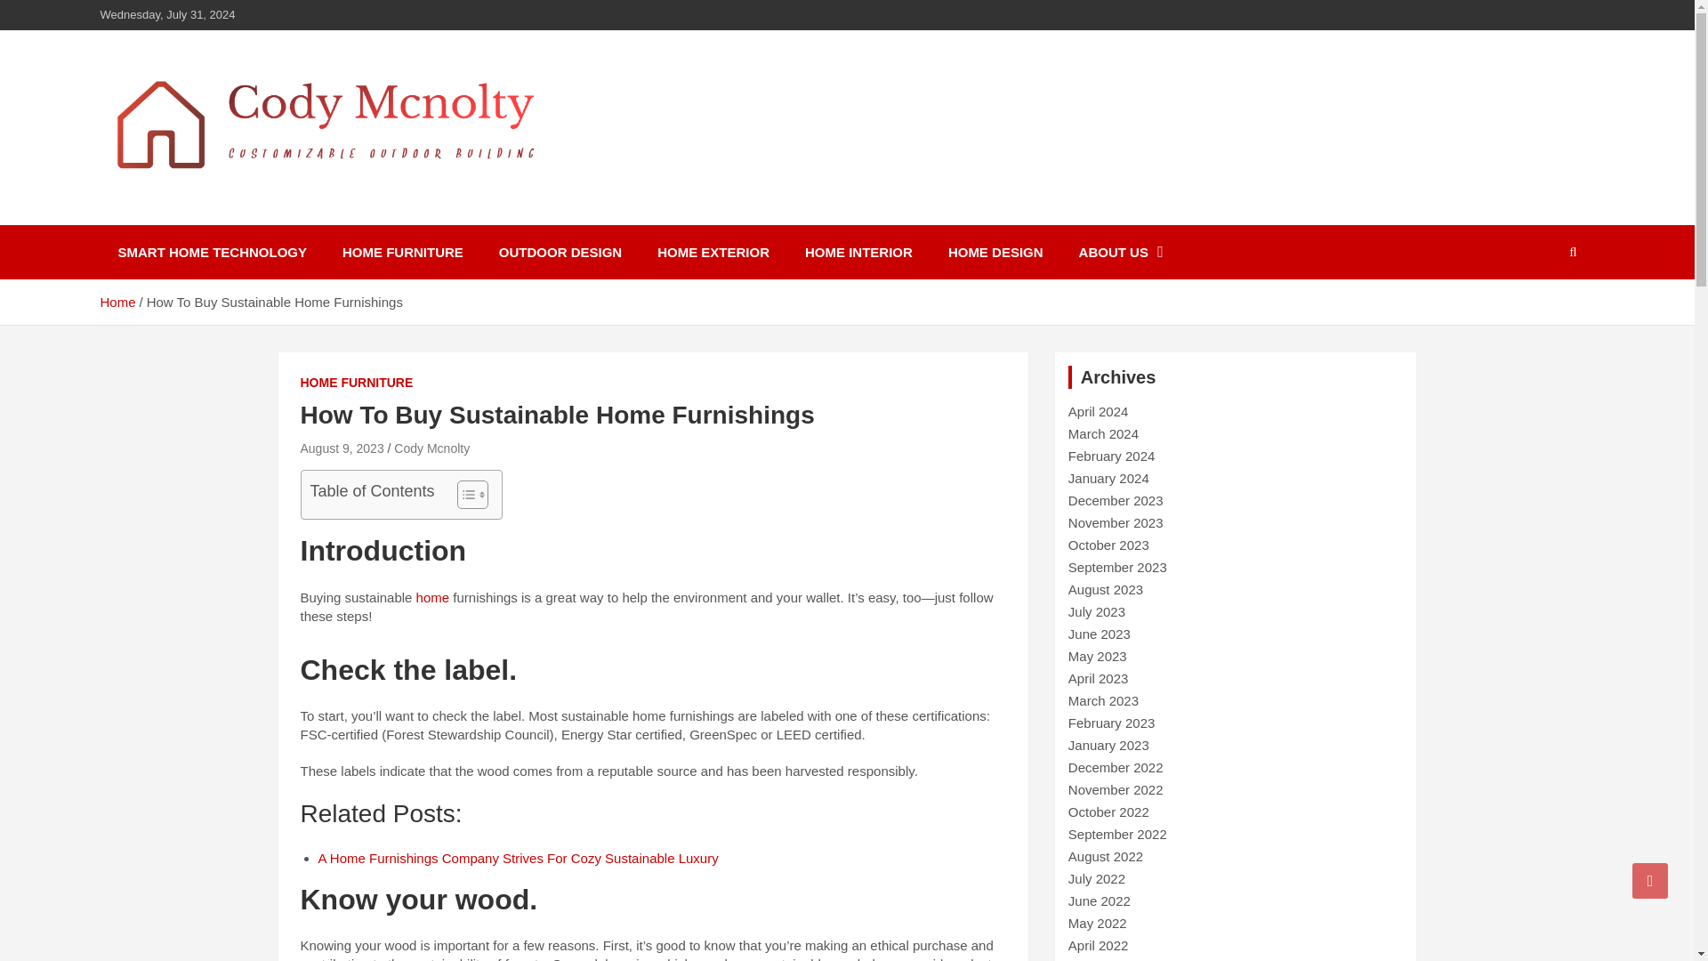  I want to click on April 2024, so click(1099, 411).